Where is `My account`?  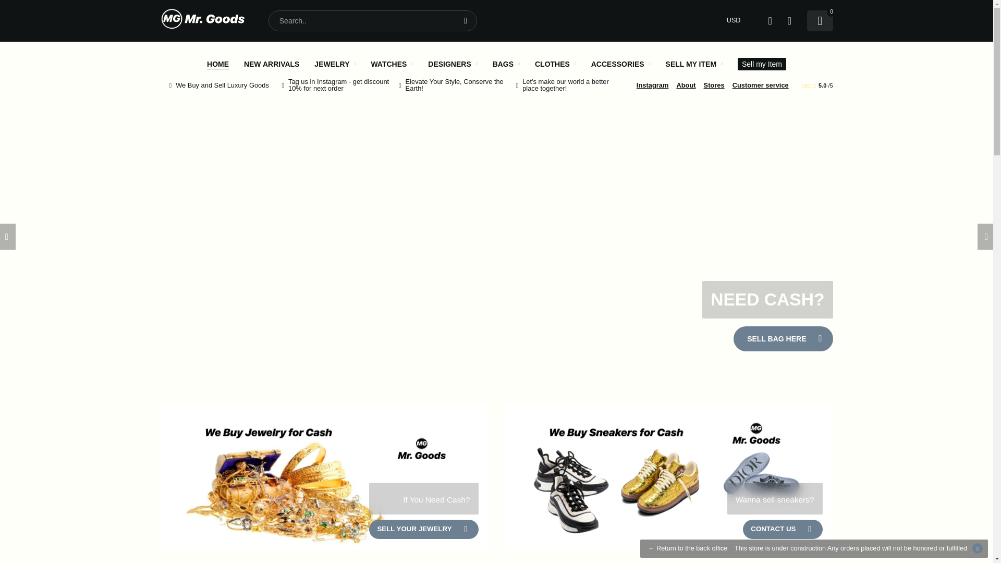
My account is located at coordinates (770, 21).